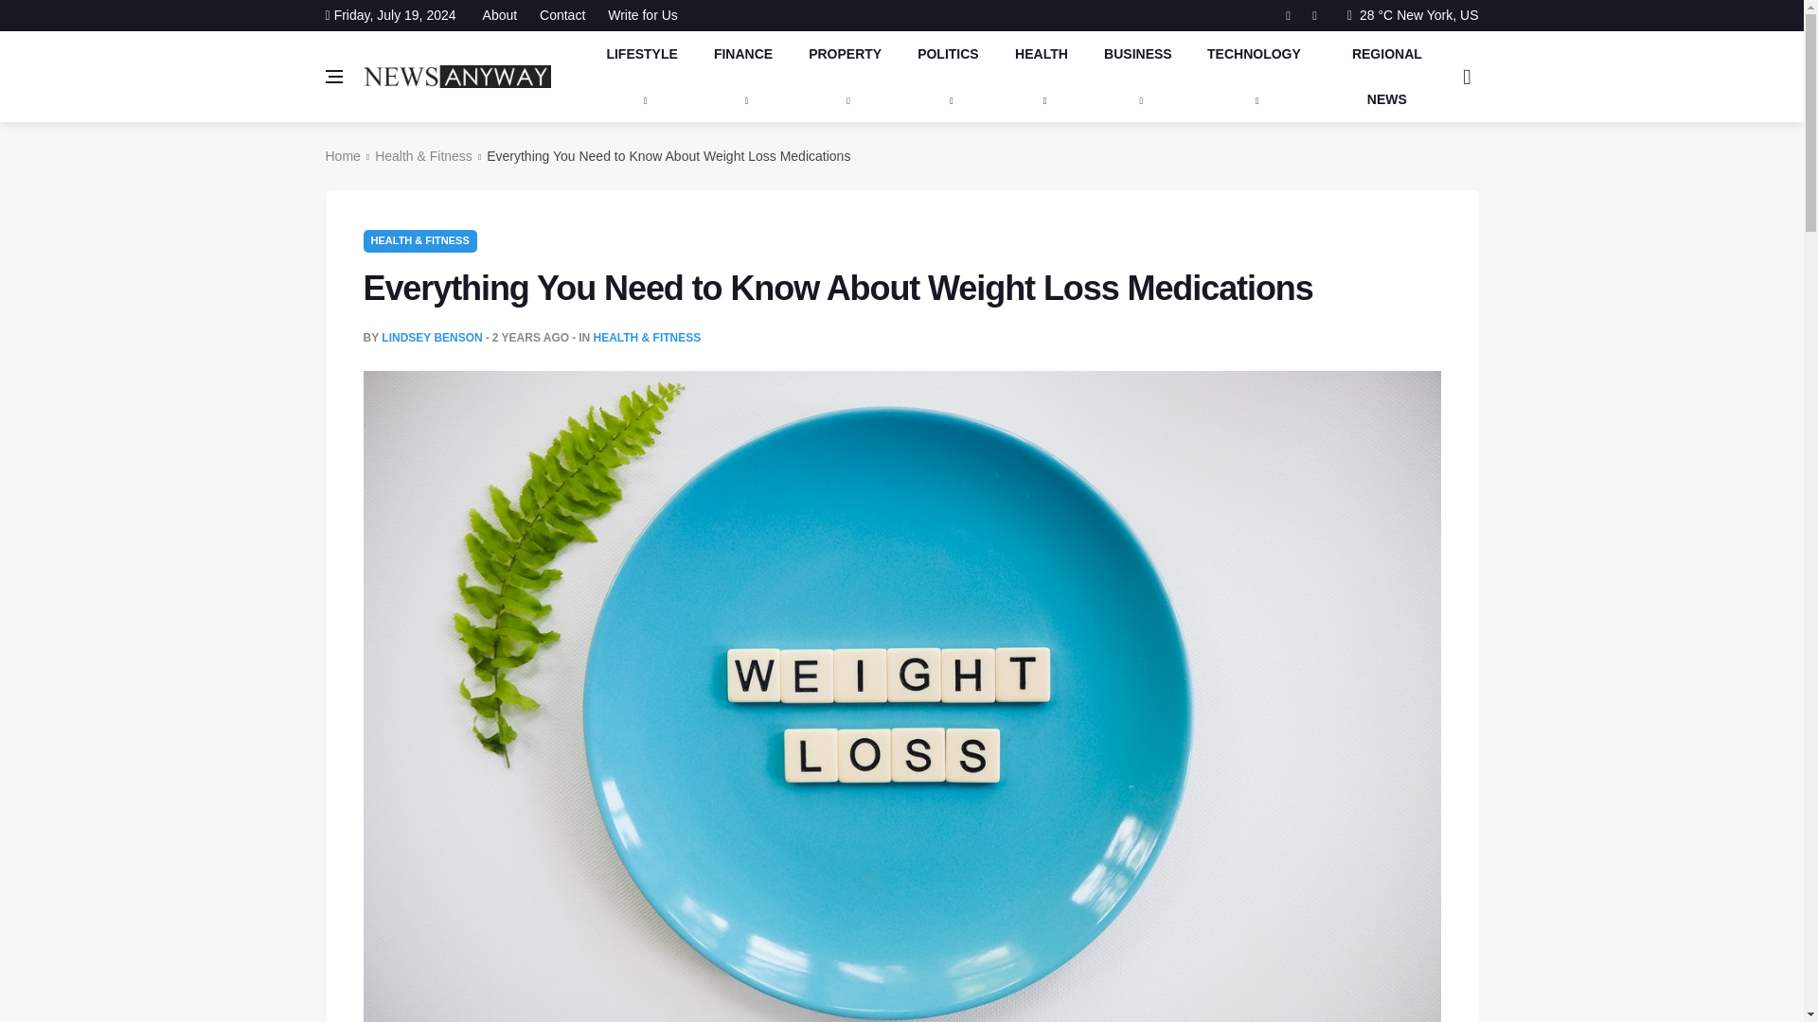 This screenshot has height=1022, width=1818. What do you see at coordinates (1386, 76) in the screenshot?
I see `REGIONAL NEWS` at bounding box center [1386, 76].